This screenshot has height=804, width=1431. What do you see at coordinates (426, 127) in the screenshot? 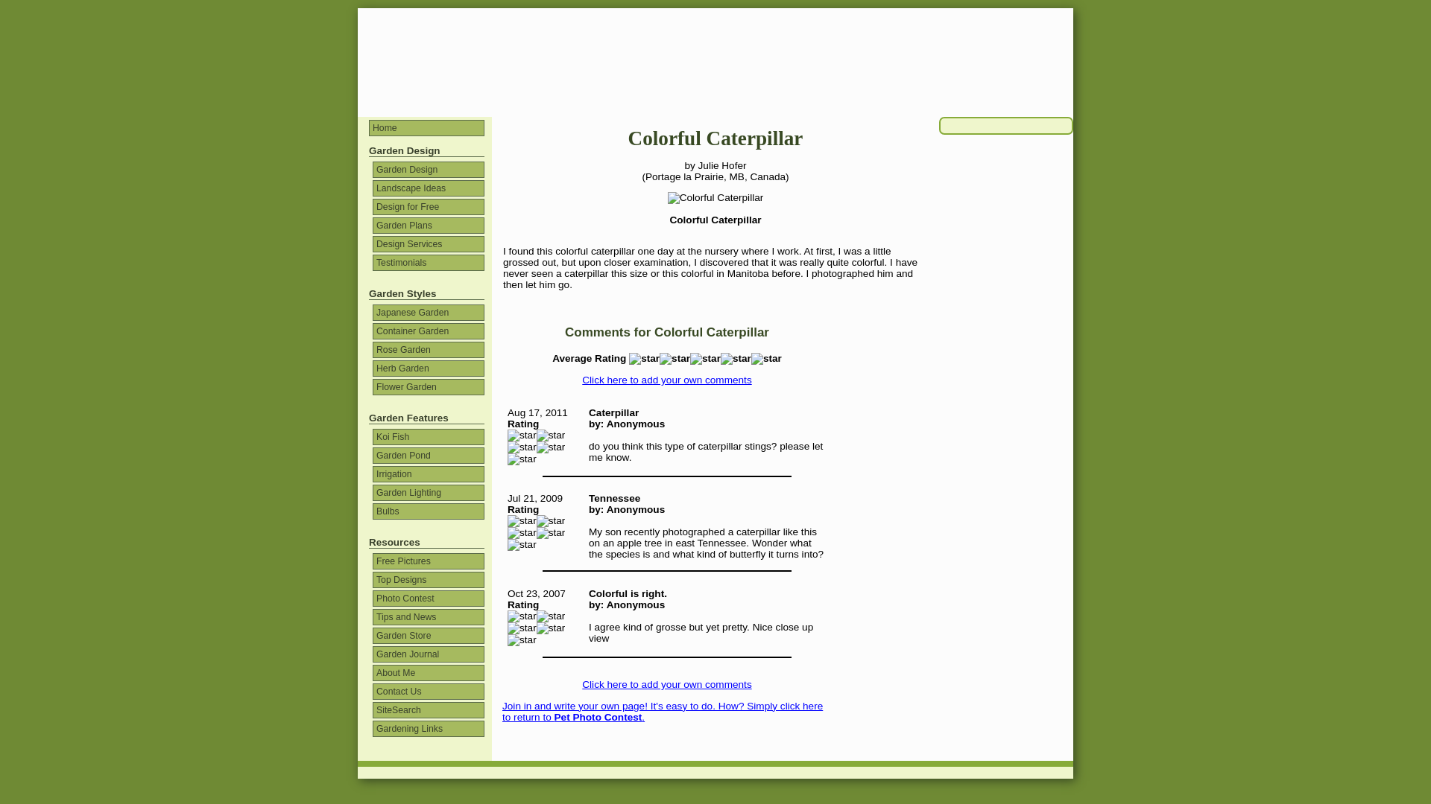
I see `Home` at bounding box center [426, 127].